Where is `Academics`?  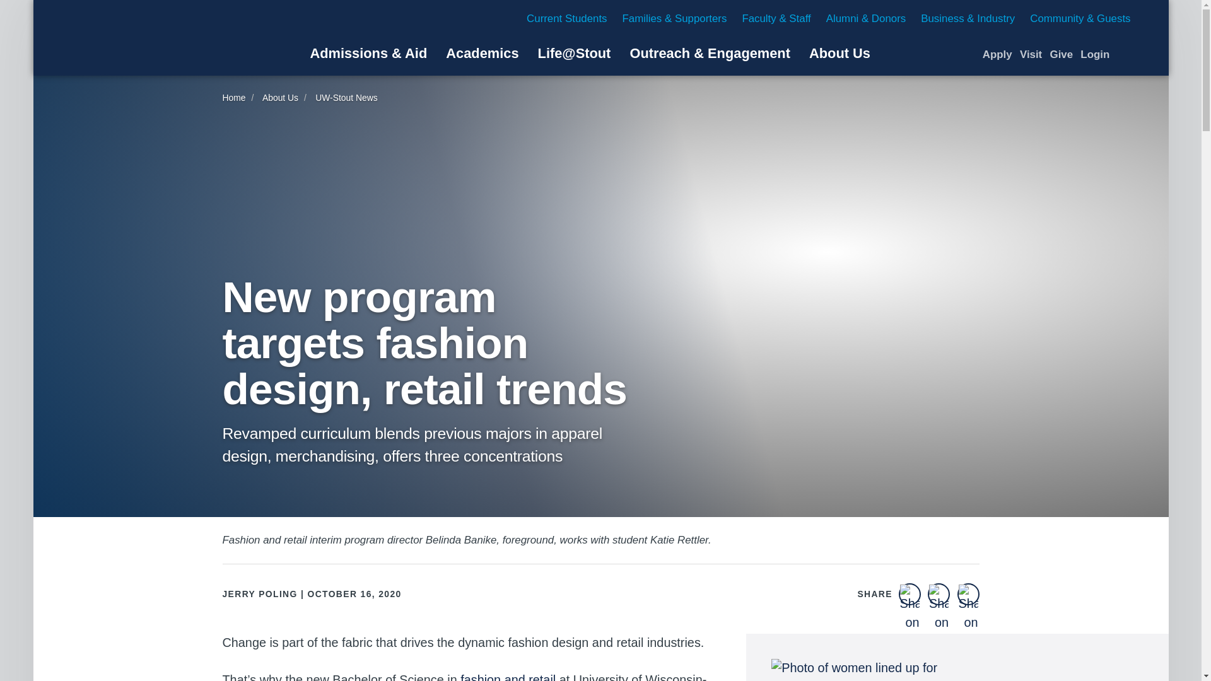
Academics is located at coordinates (482, 53).